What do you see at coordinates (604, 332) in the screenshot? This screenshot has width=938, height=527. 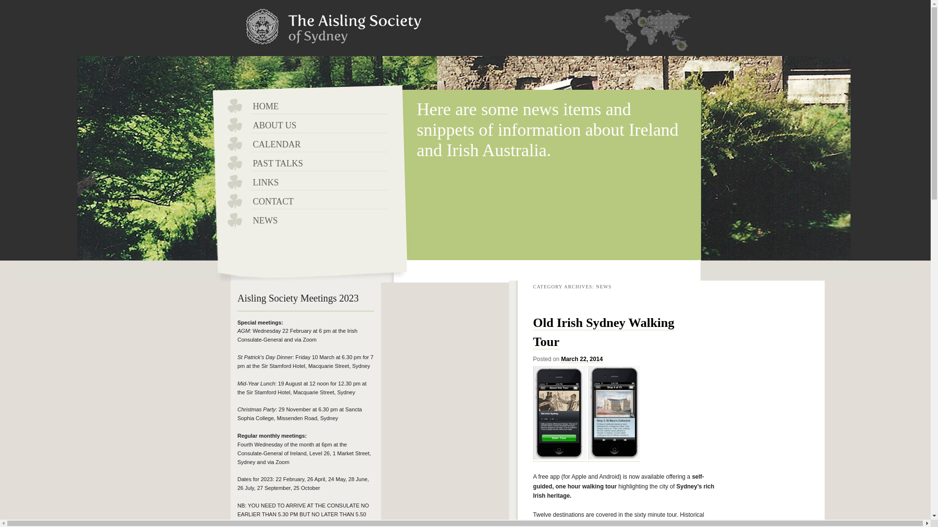 I see `Old Irish Sydney Walking Tour` at bounding box center [604, 332].